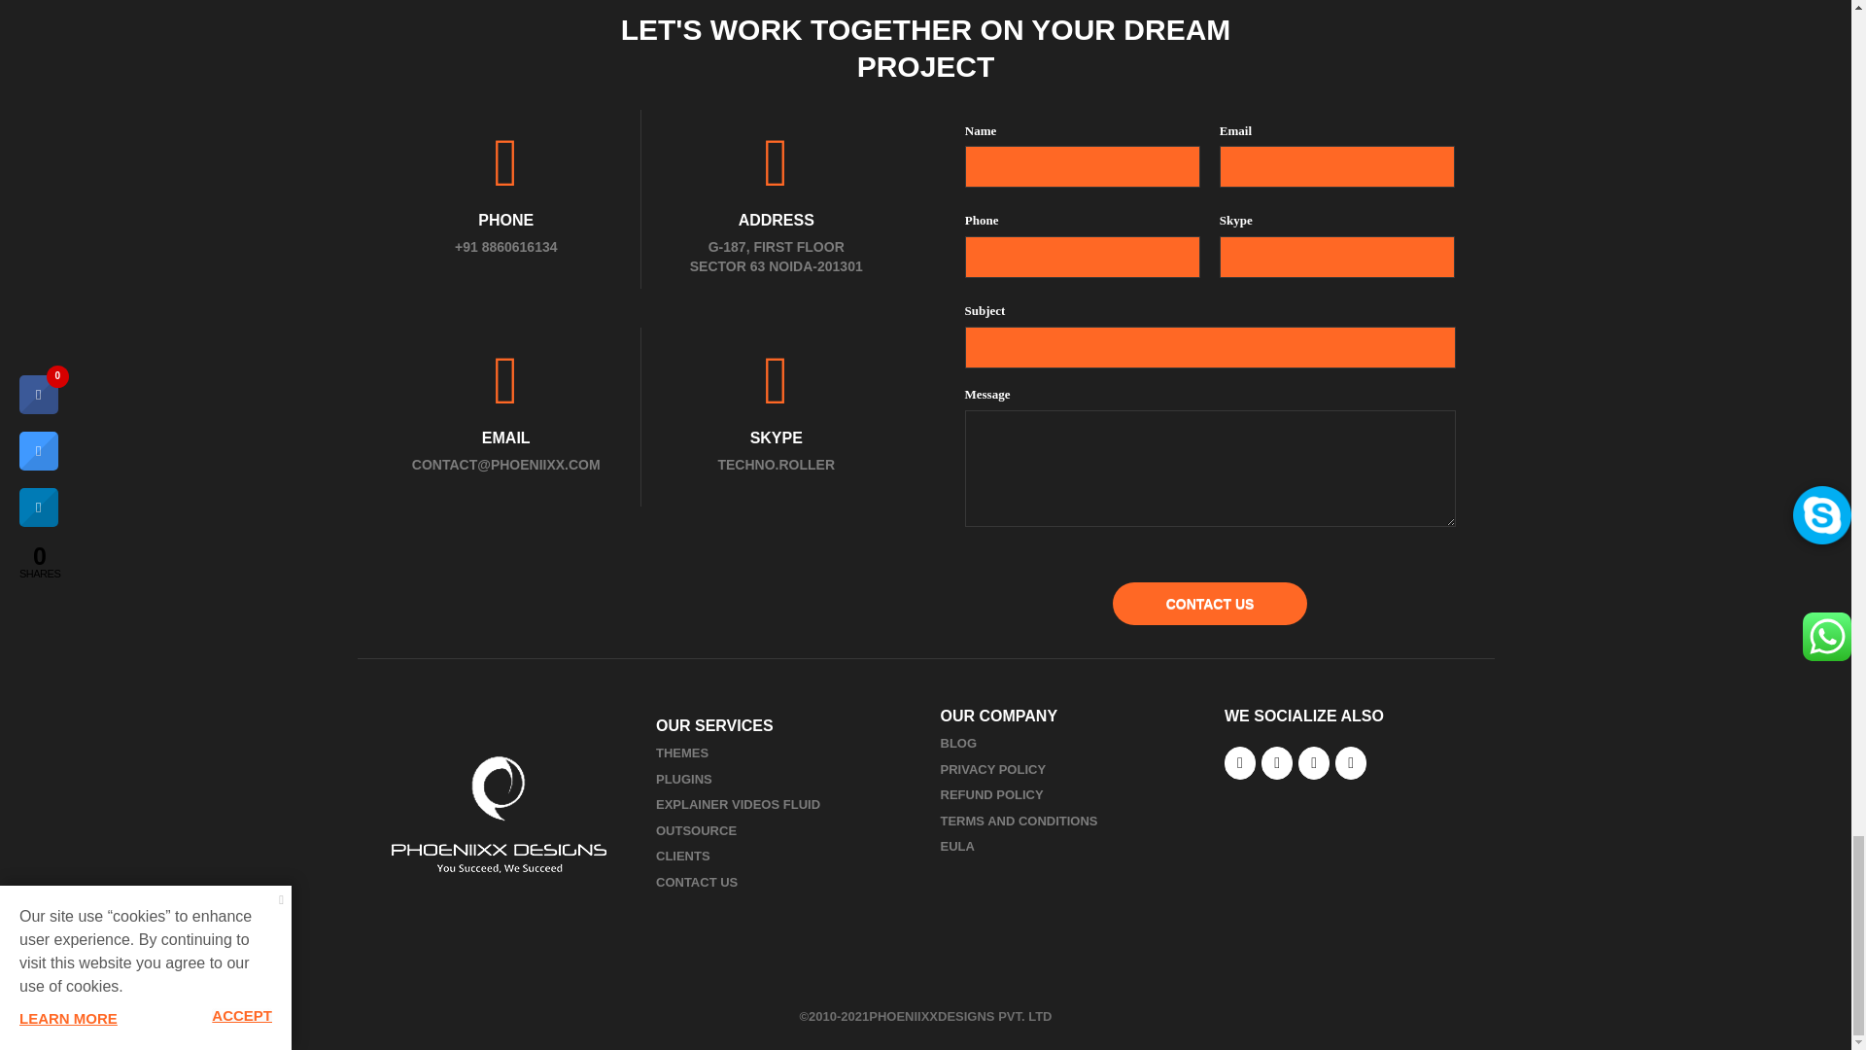  I want to click on Phoeniixx on X Twitter, so click(1277, 762).